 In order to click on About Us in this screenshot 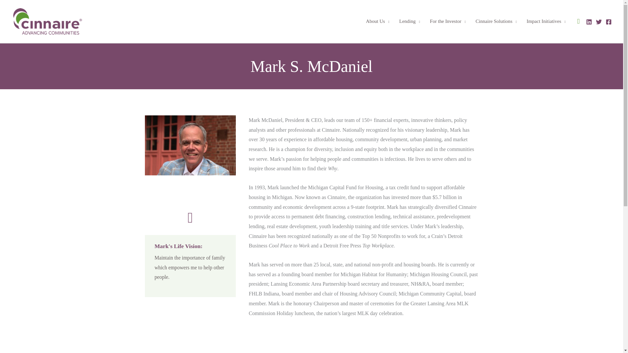, I will do `click(377, 21)`.